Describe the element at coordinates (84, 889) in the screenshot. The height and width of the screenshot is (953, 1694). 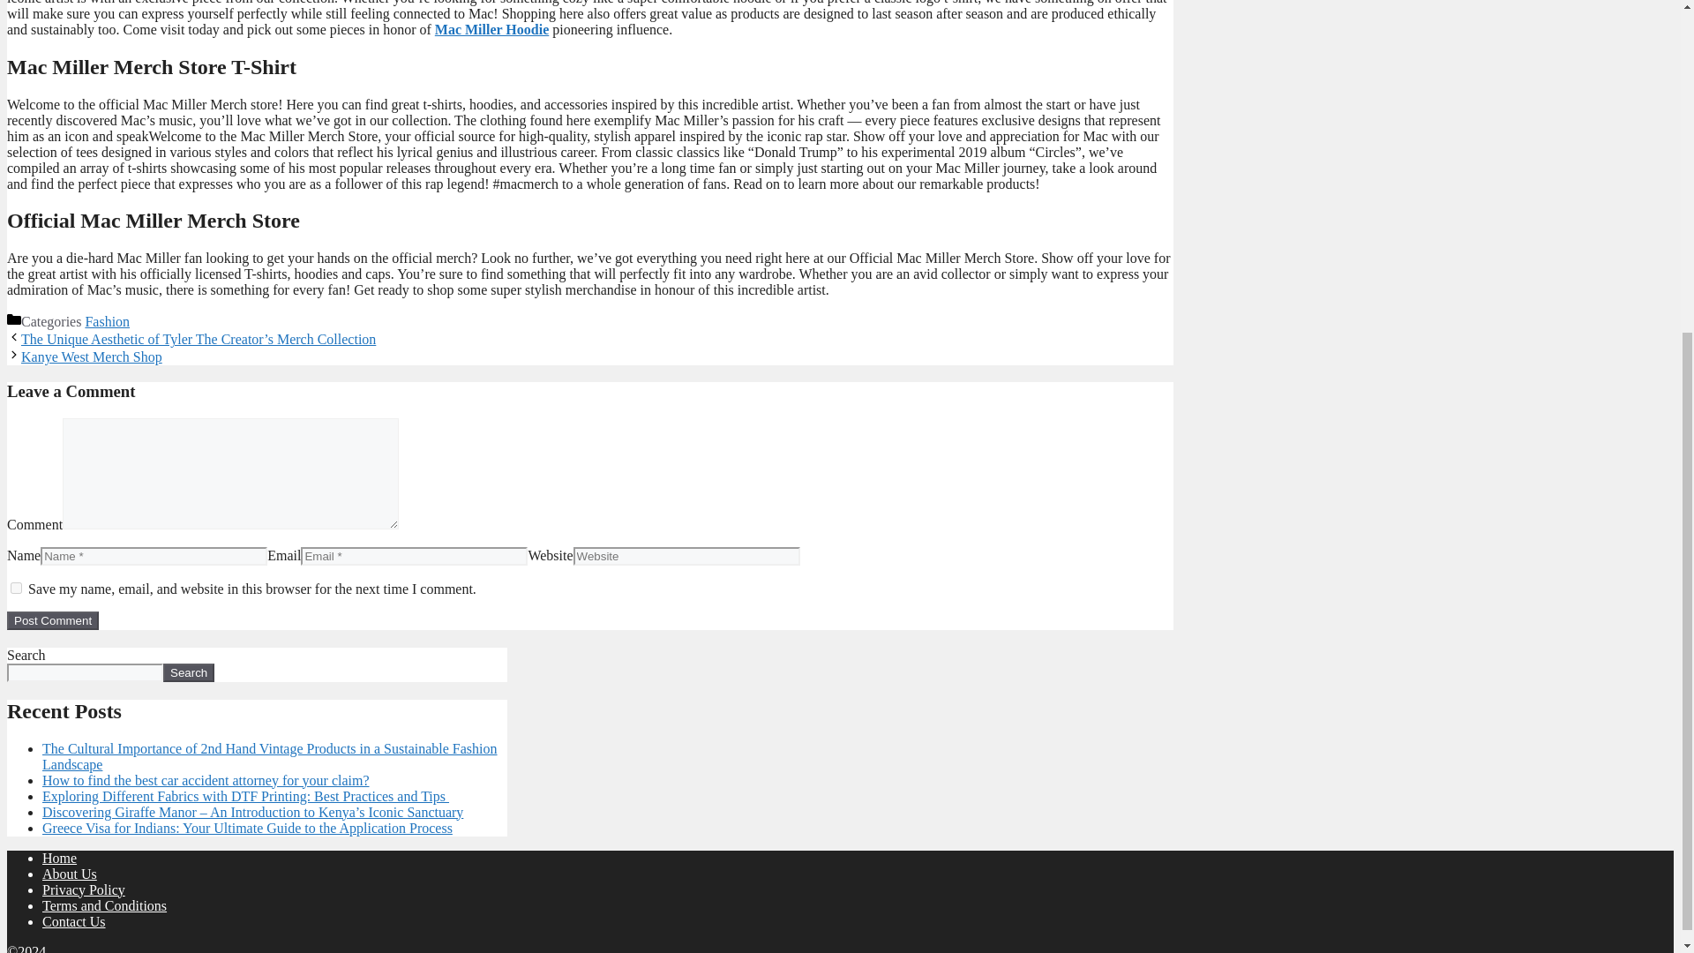
I see `Privacy Policy` at that location.